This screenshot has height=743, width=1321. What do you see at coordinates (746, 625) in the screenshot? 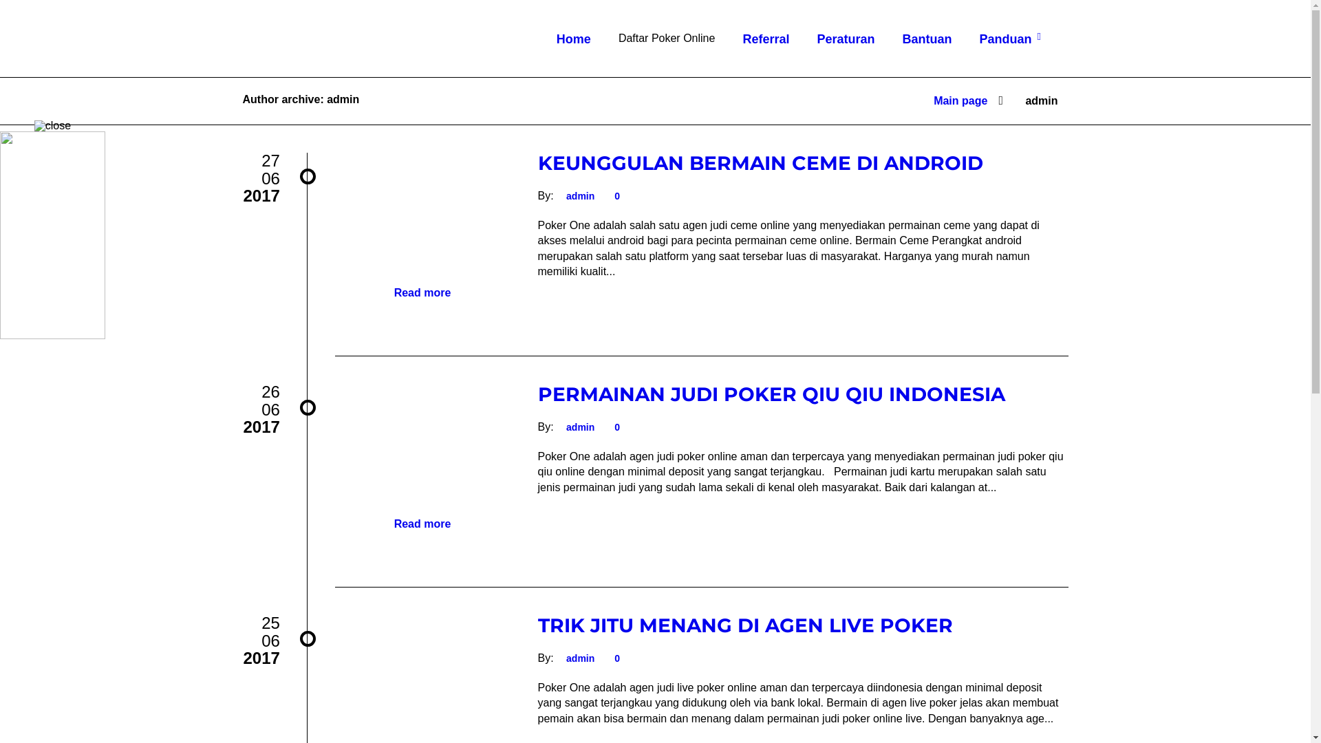
I see `TRIK JITU MENANG DI AGEN LIVE POKER` at bounding box center [746, 625].